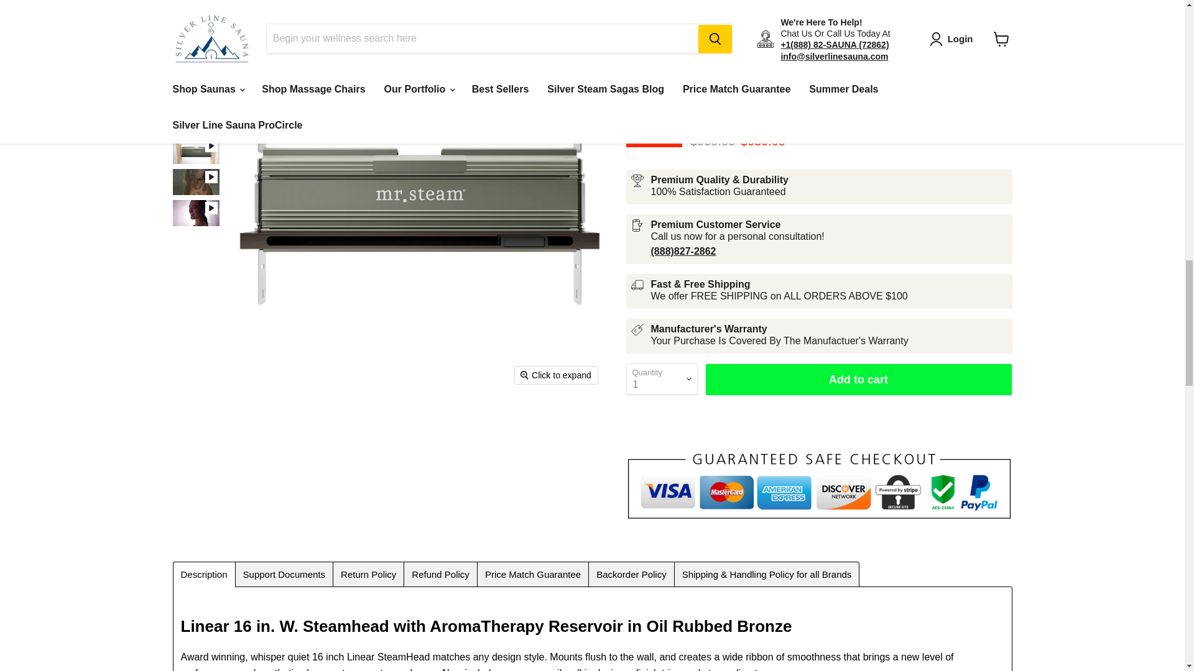 Image resolution: width=1194 pixels, height=671 pixels. What do you see at coordinates (662, 97) in the screenshot?
I see `Mr. Steam` at bounding box center [662, 97].